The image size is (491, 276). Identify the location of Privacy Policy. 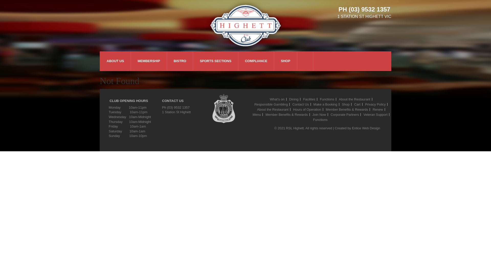
(375, 104).